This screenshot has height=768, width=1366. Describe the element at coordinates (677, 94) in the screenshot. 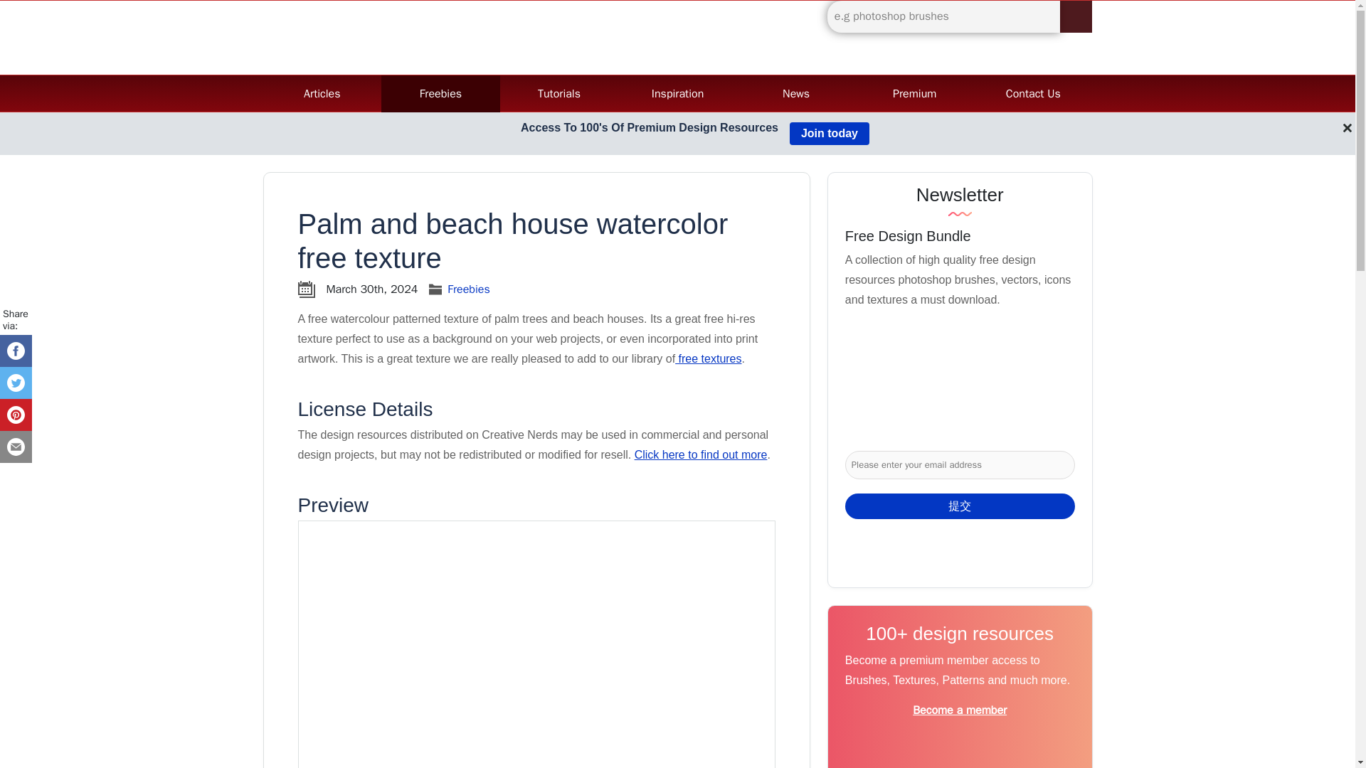

I see `Inspiration` at that location.